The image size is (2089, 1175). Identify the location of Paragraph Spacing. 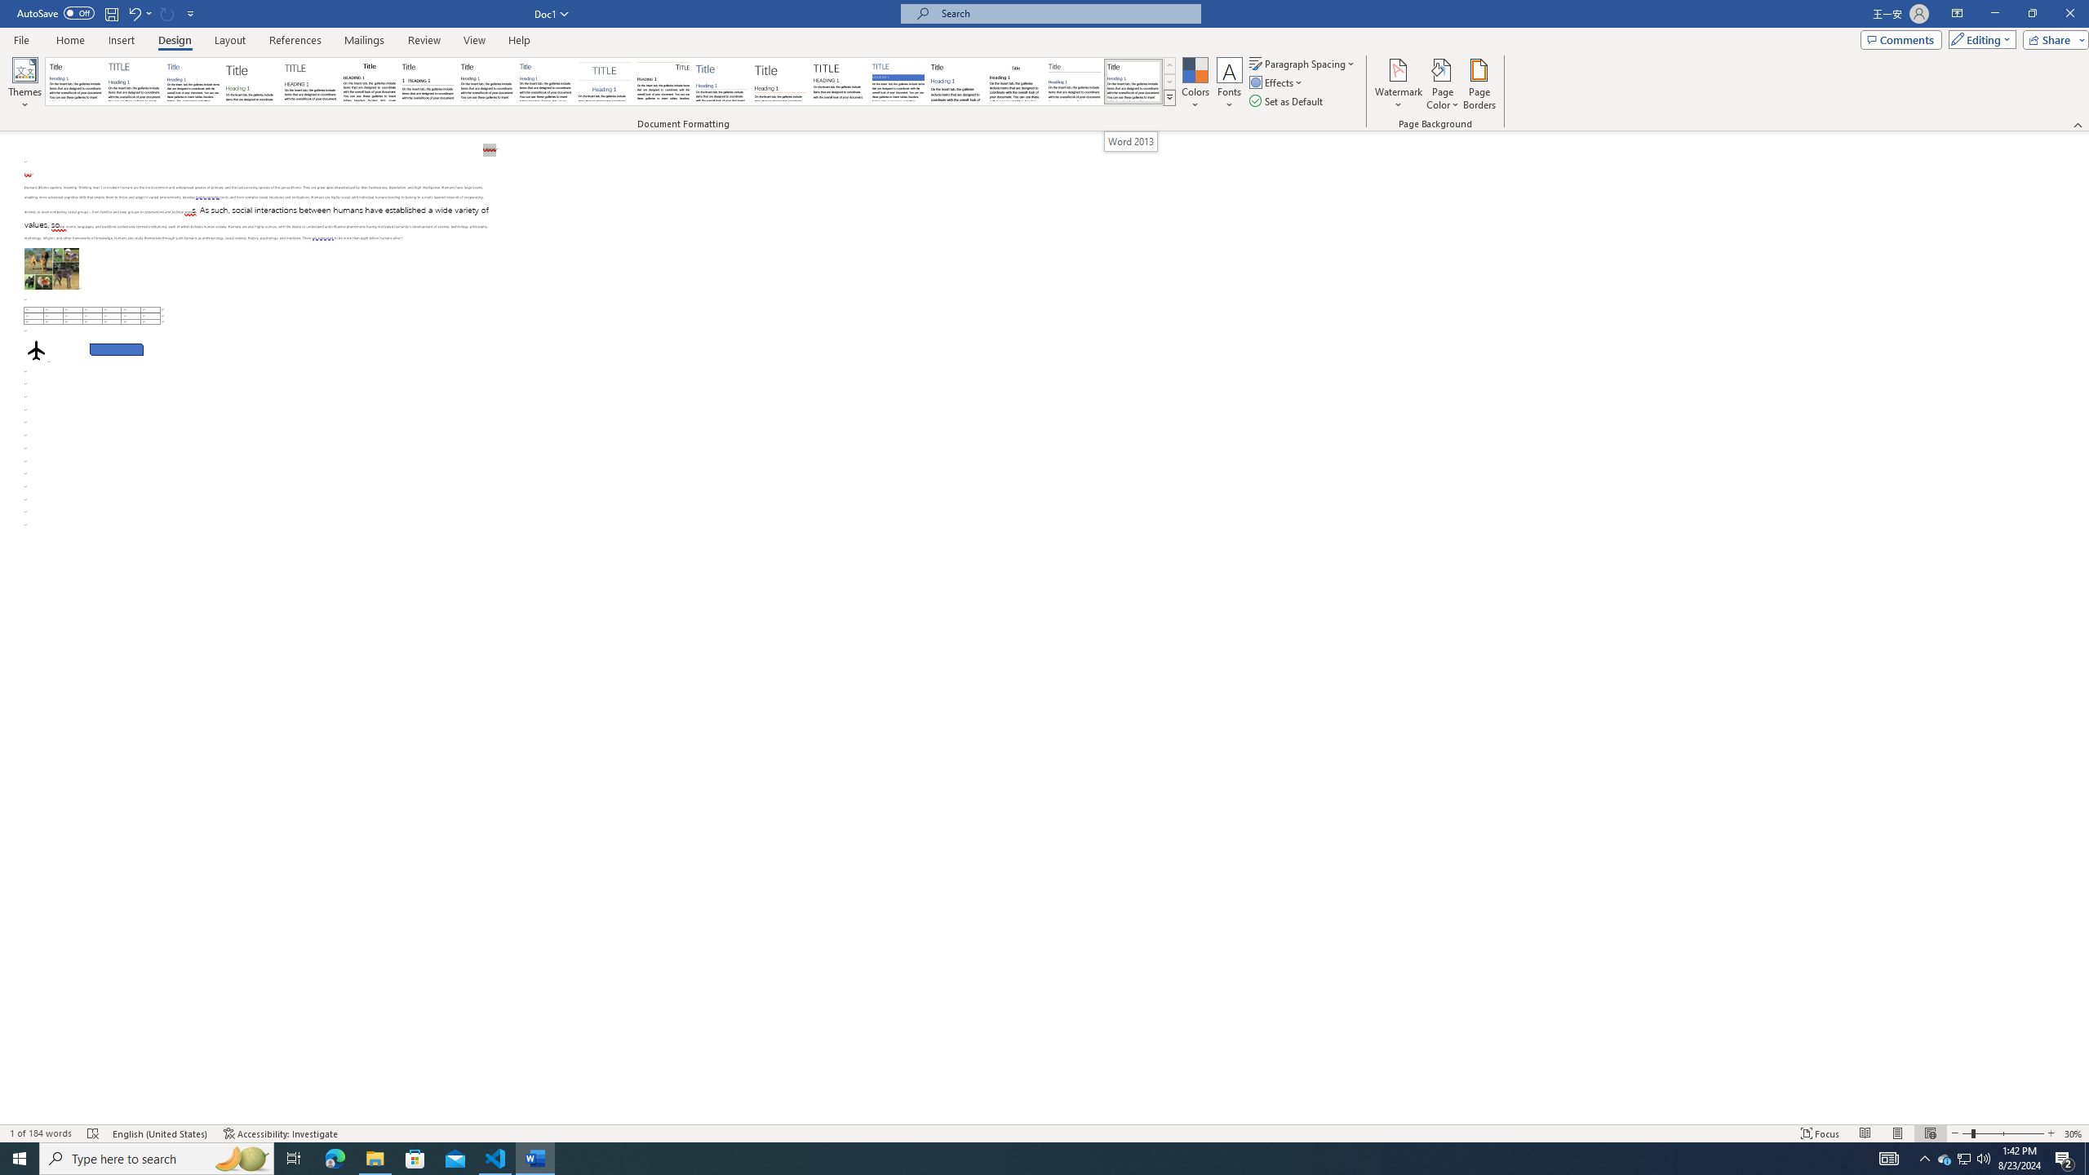
(1303, 64).